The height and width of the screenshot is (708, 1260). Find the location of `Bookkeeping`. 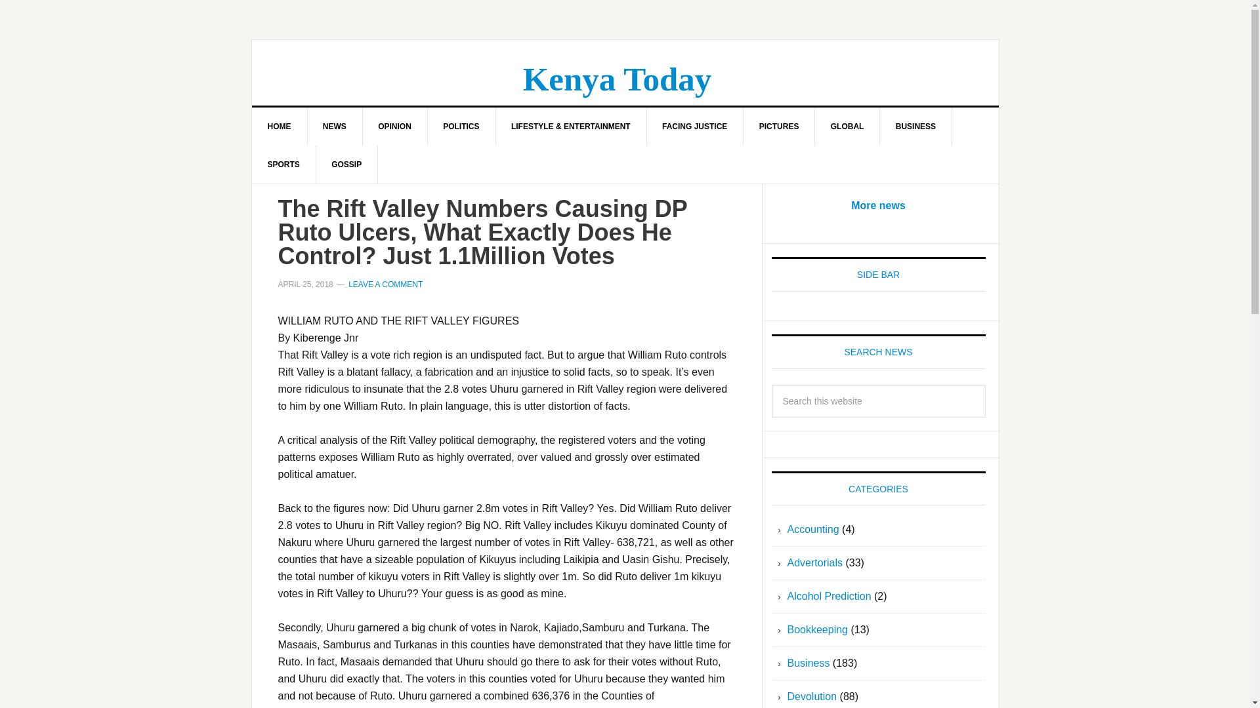

Bookkeeping is located at coordinates (818, 629).